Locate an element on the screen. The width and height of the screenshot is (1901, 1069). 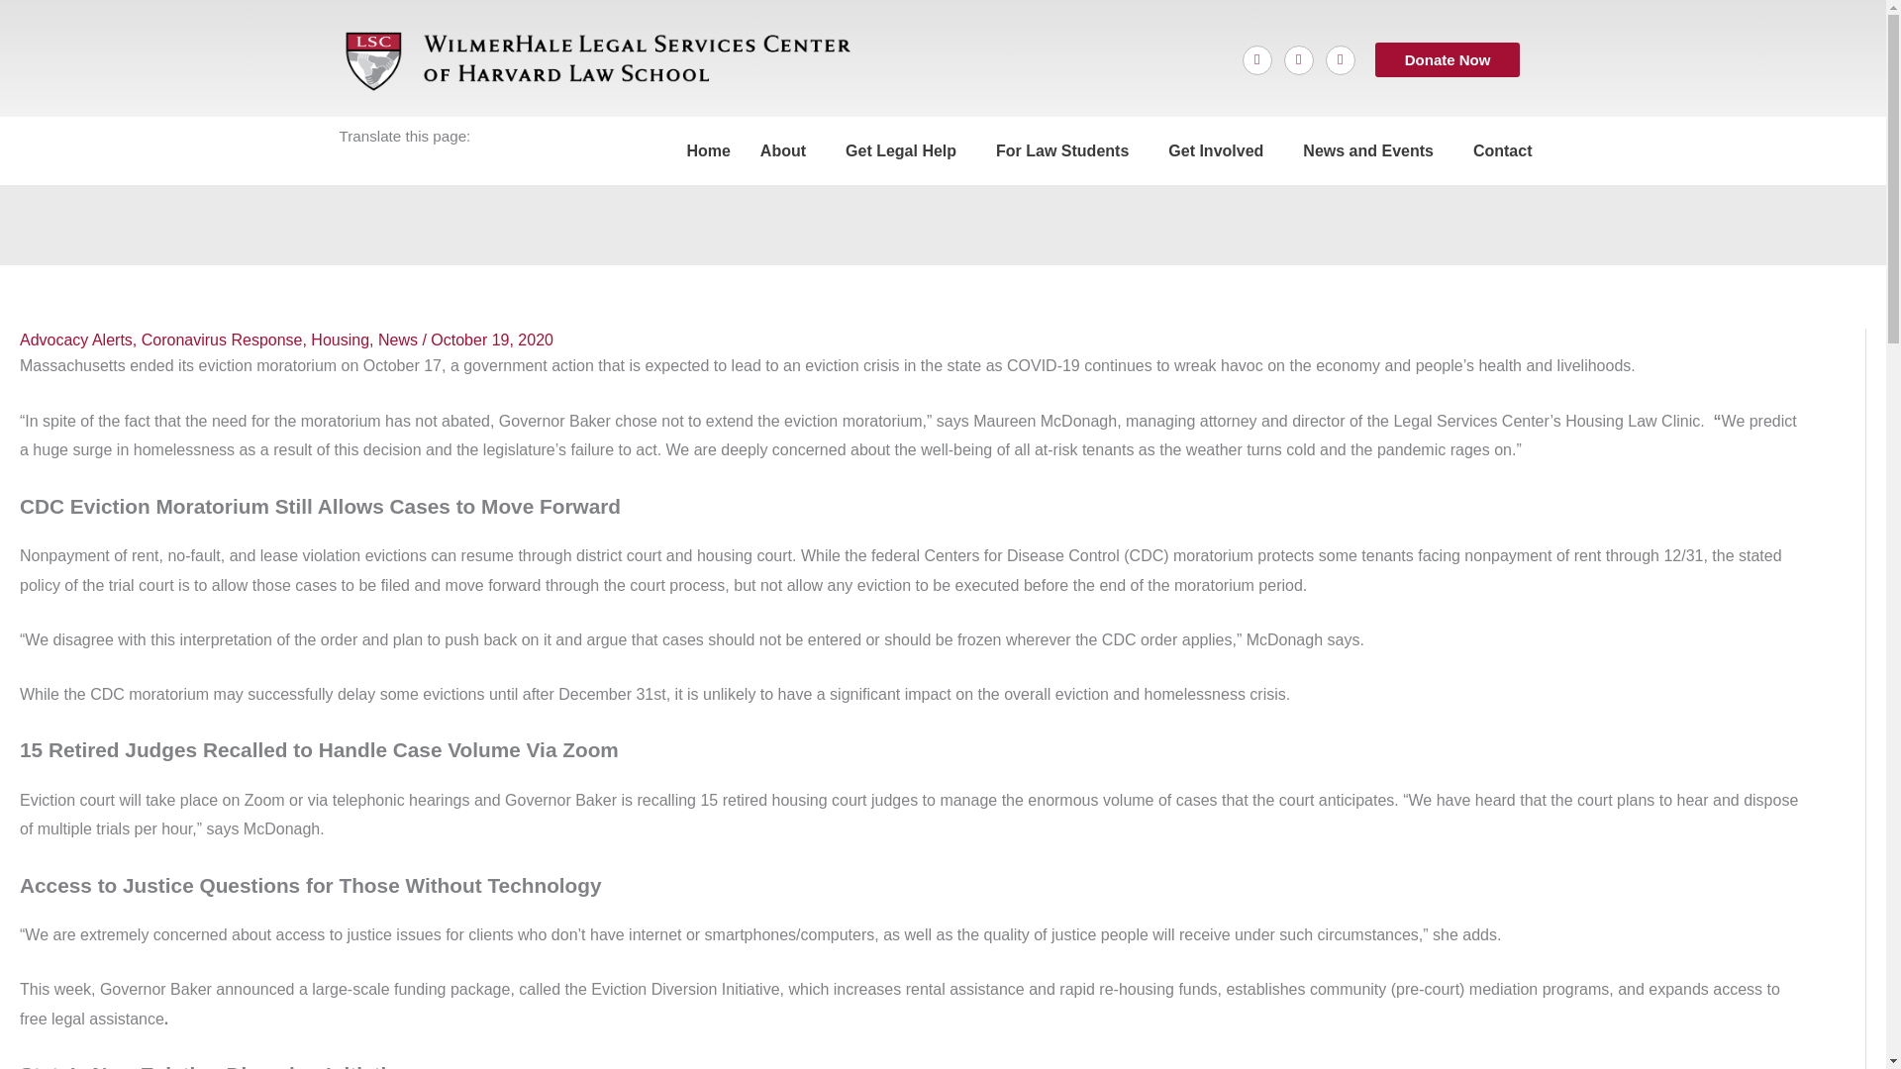
About is located at coordinates (788, 150).